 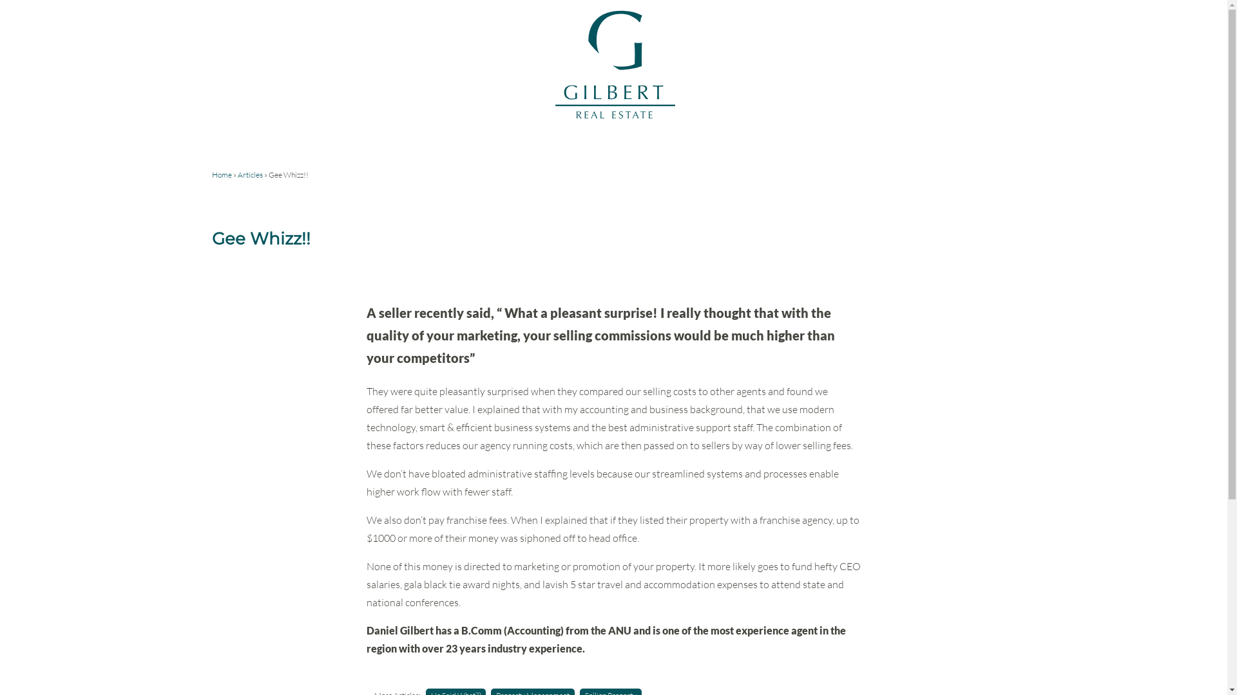 What do you see at coordinates (613, 116) in the screenshot?
I see `Gilbert Real Estate` at bounding box center [613, 116].